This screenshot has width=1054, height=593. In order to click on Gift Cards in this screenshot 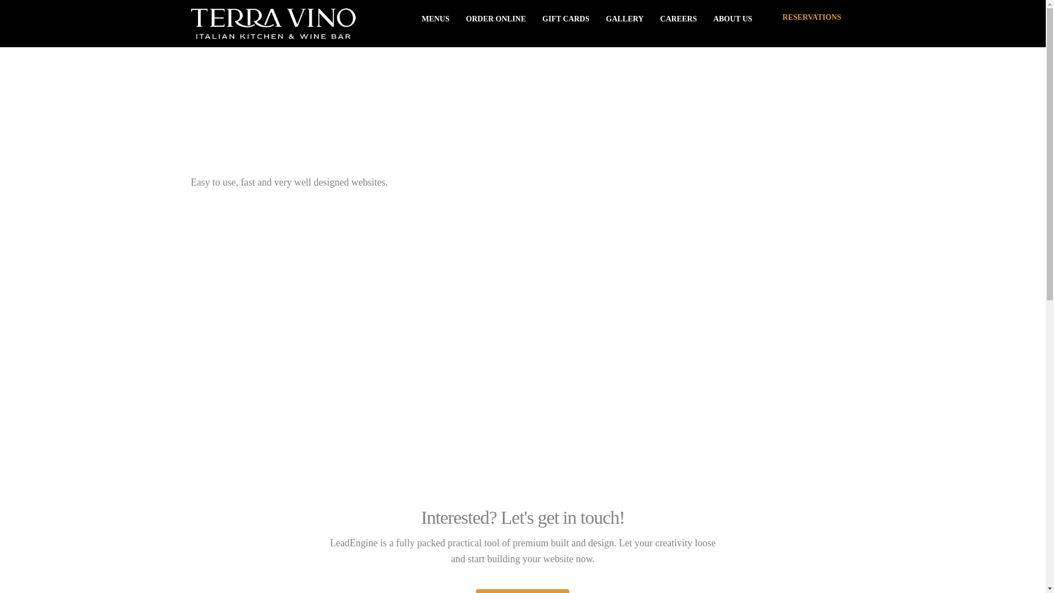, I will do `click(565, 19)`.